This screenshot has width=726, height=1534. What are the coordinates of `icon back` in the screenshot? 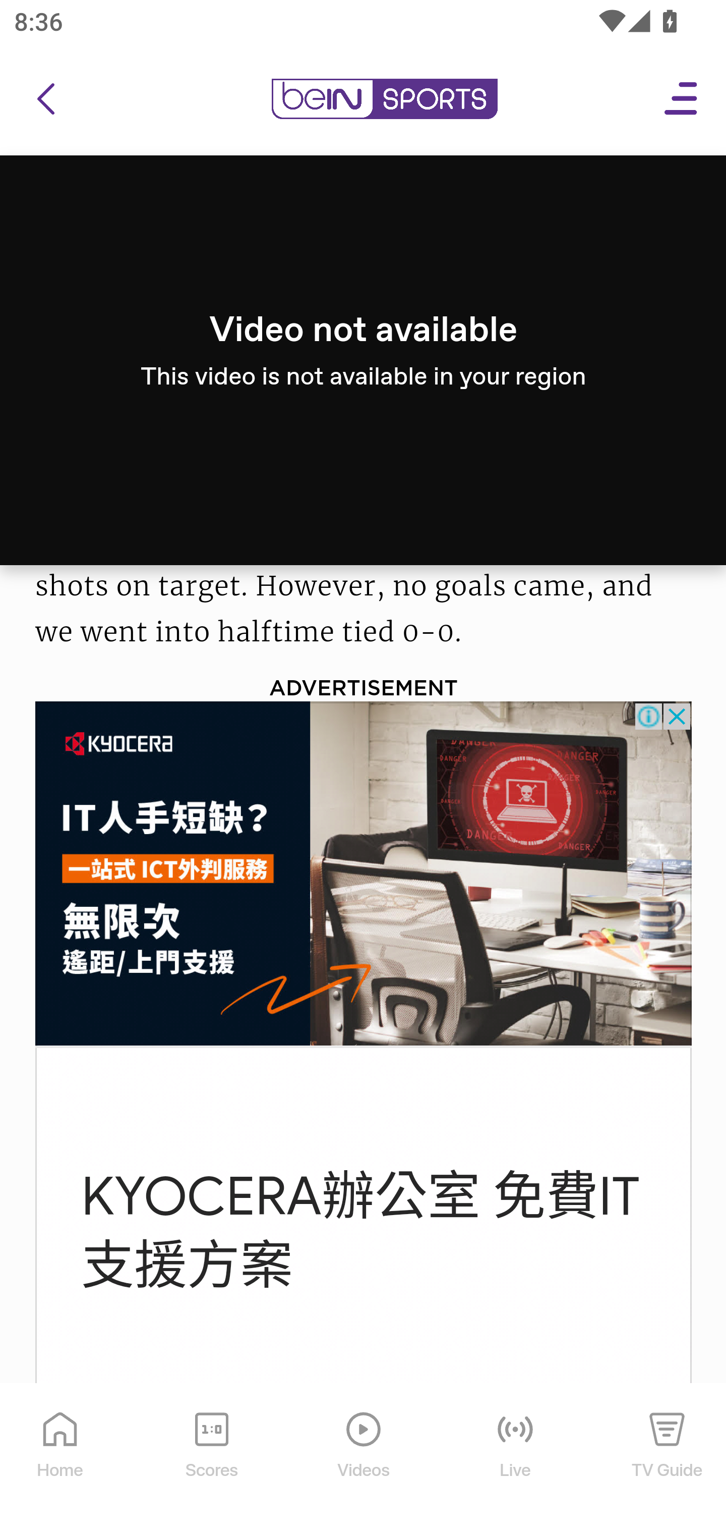 It's located at (45, 99).